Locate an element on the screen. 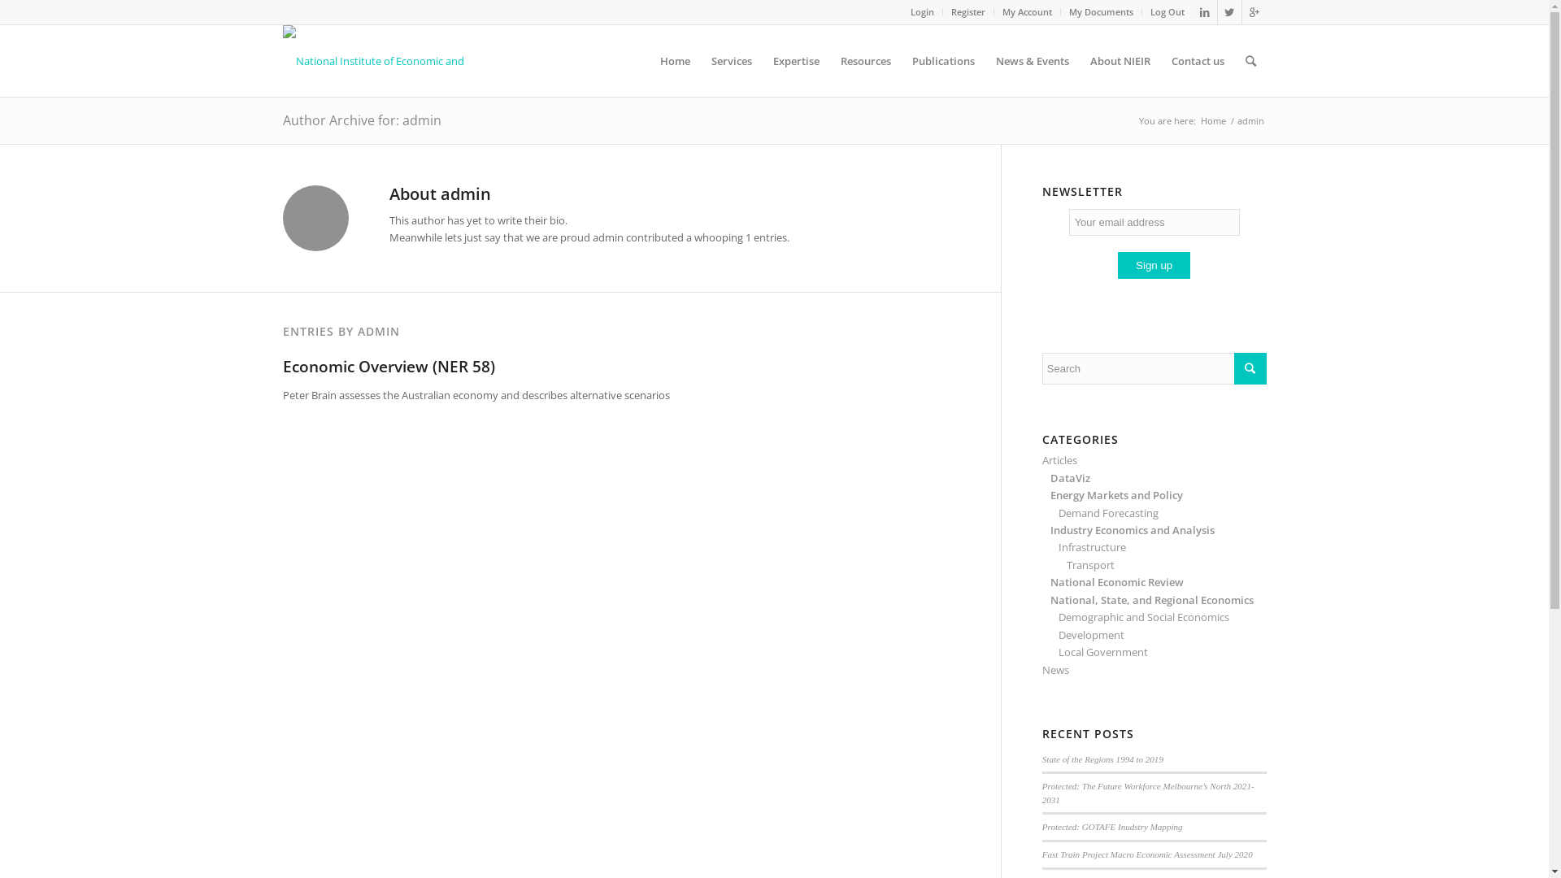 This screenshot has width=1561, height=878. Services is located at coordinates (732, 61).